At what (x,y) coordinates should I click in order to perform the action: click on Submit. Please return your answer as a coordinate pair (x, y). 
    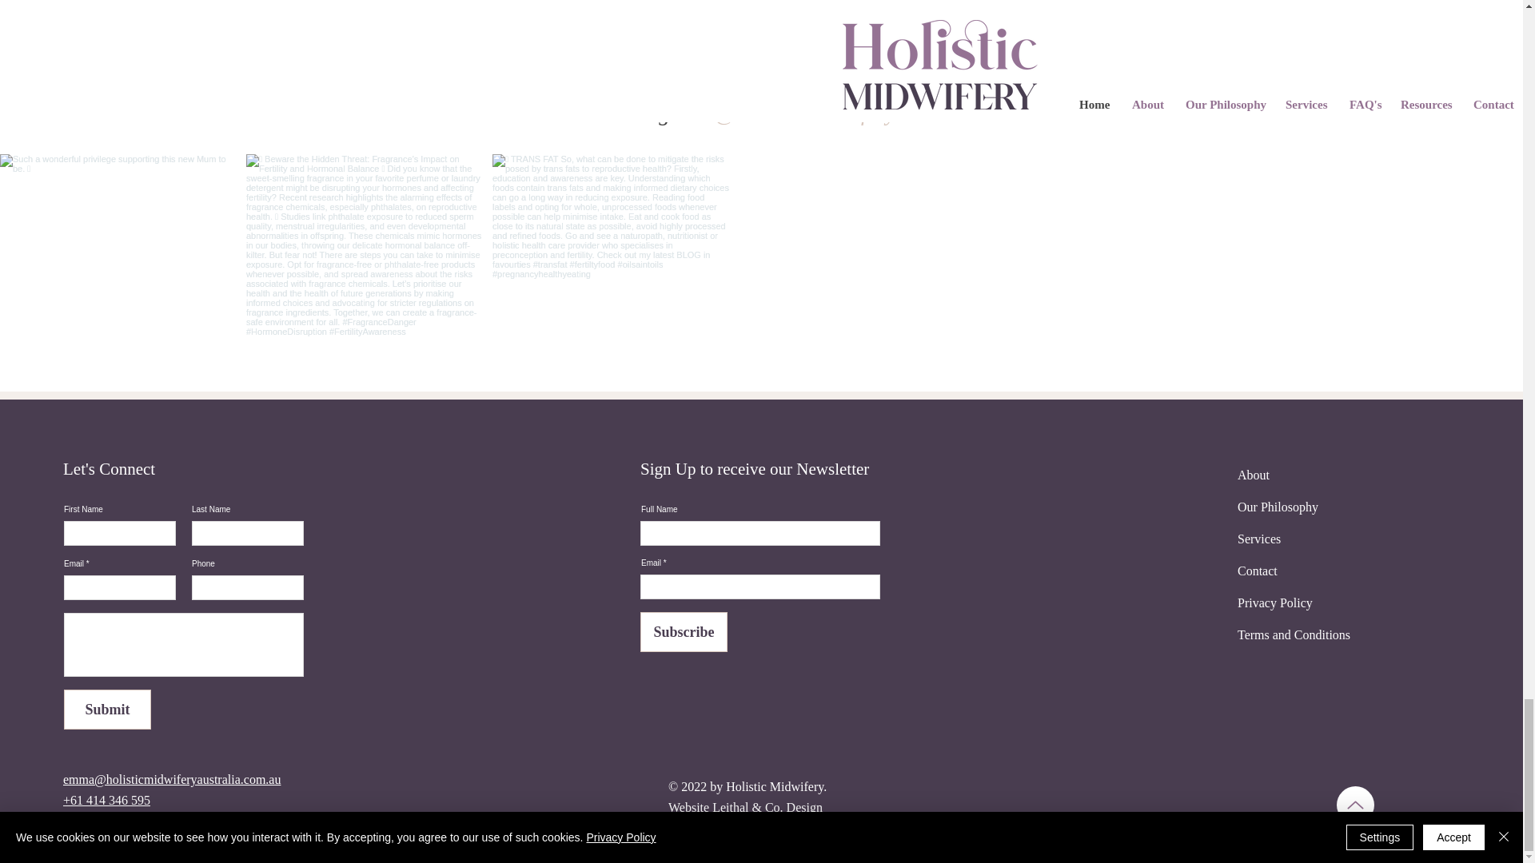
    Looking at the image, I should click on (107, 709).